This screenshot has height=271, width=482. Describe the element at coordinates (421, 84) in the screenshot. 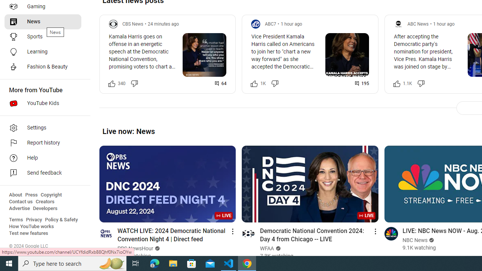

I see `Dislike this post` at that location.